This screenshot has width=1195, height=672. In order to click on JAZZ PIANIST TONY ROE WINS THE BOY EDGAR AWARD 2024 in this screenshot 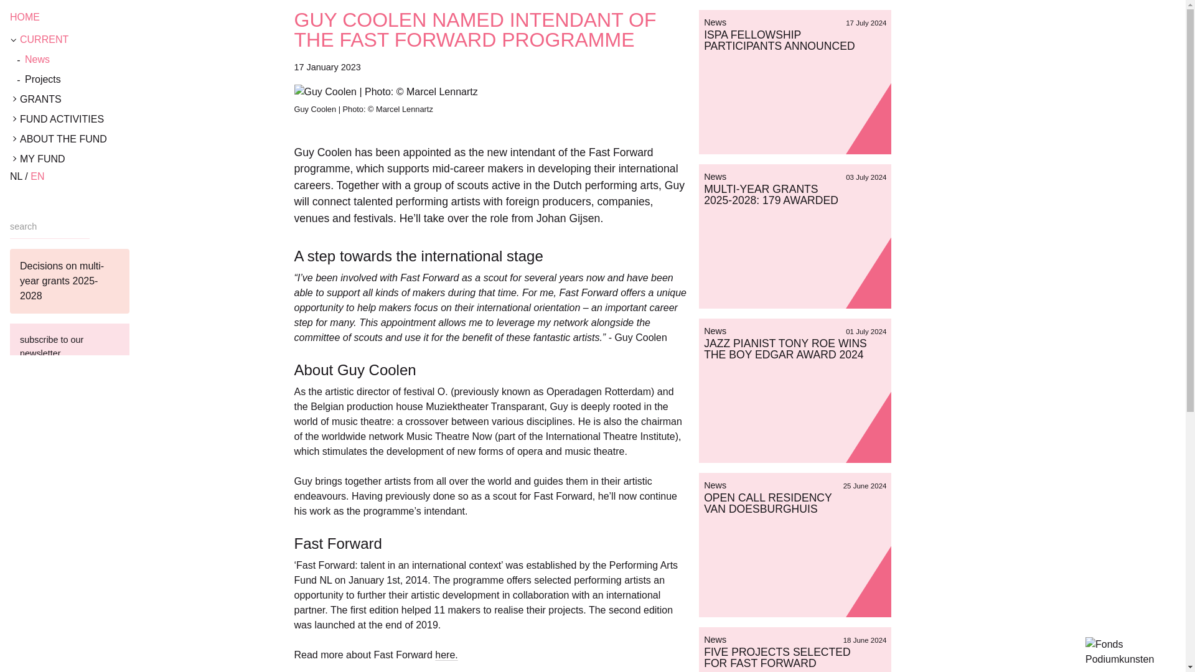, I will do `click(785, 348)`.